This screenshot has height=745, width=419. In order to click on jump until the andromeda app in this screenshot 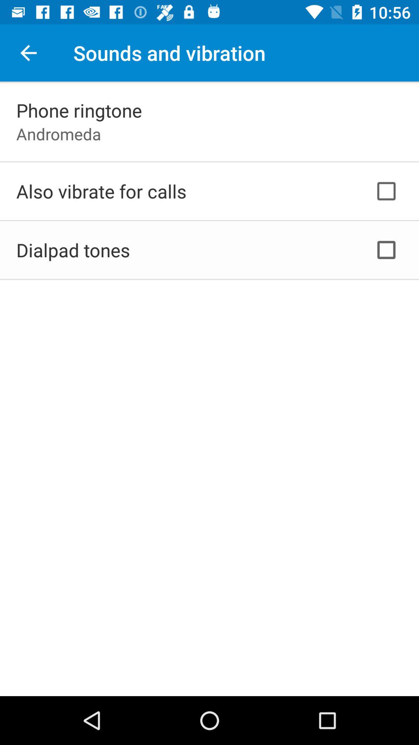, I will do `click(59, 133)`.